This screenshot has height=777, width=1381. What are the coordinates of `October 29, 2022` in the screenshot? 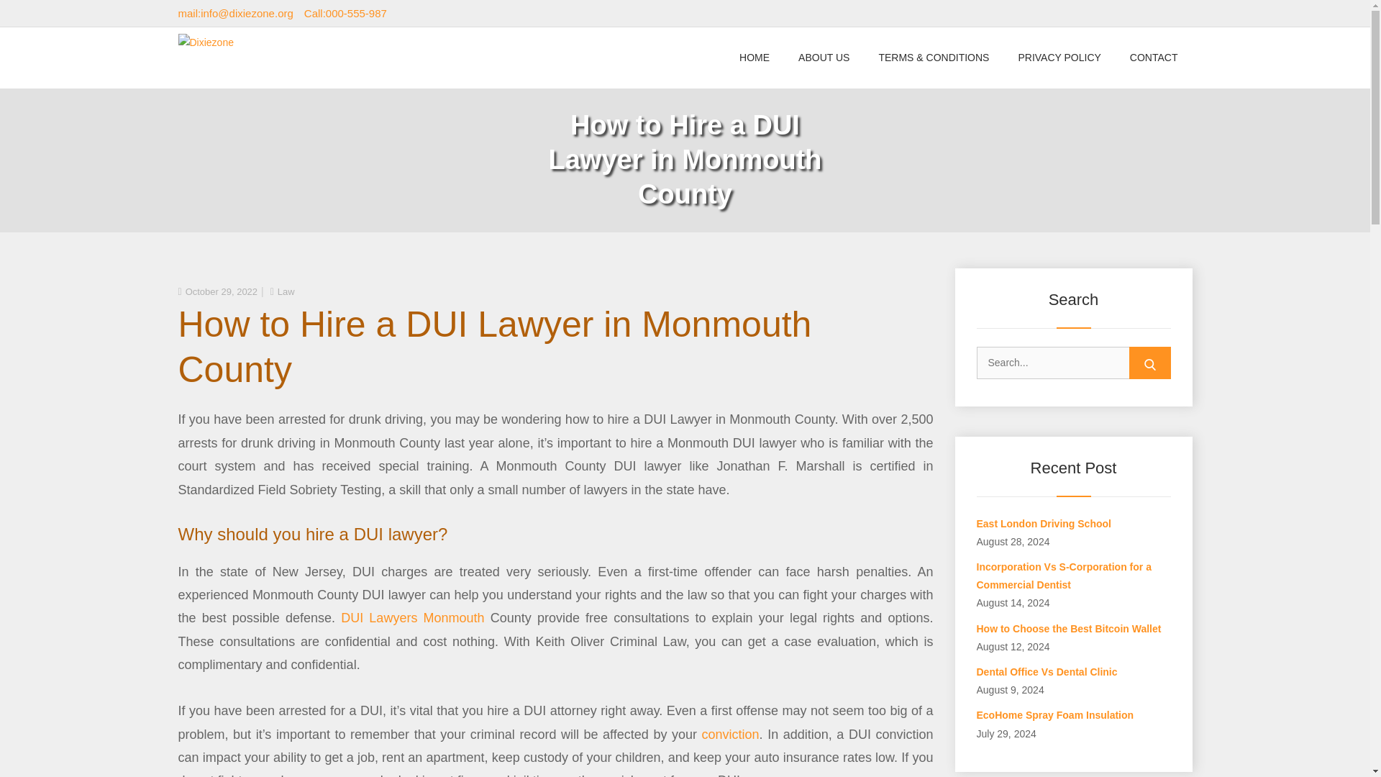 It's located at (221, 291).